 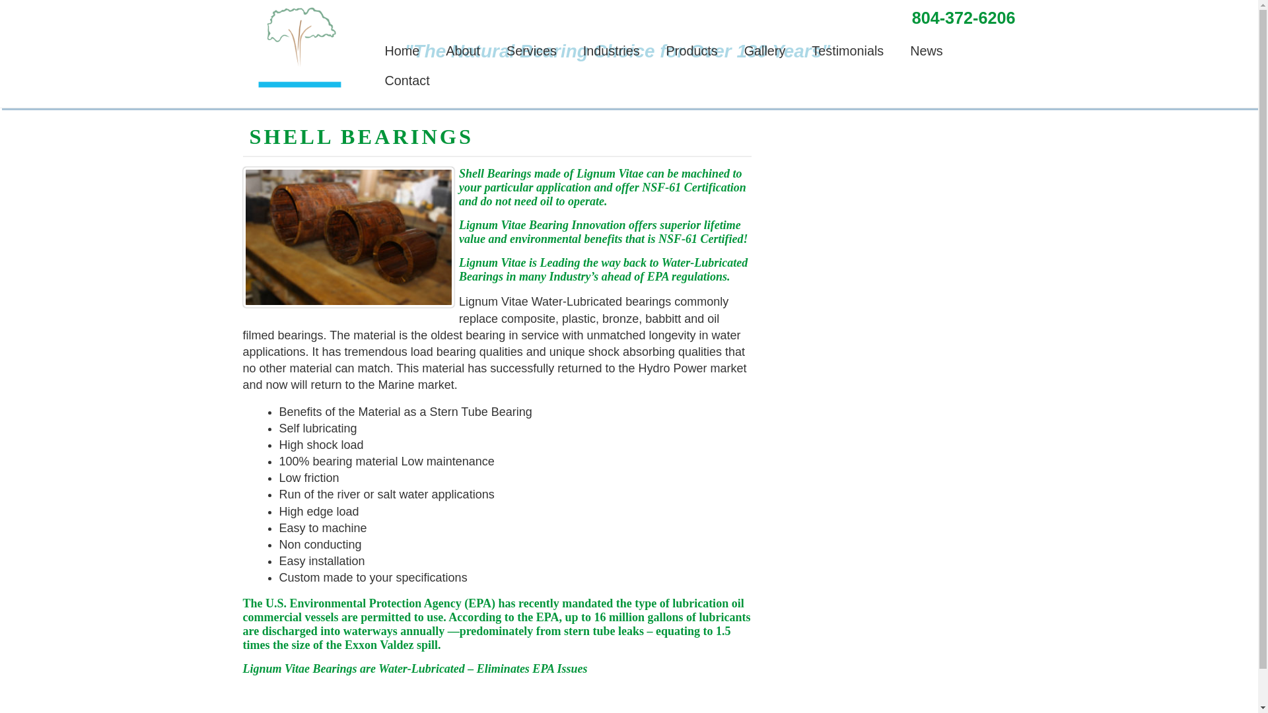 I want to click on Industries, so click(x=611, y=51).